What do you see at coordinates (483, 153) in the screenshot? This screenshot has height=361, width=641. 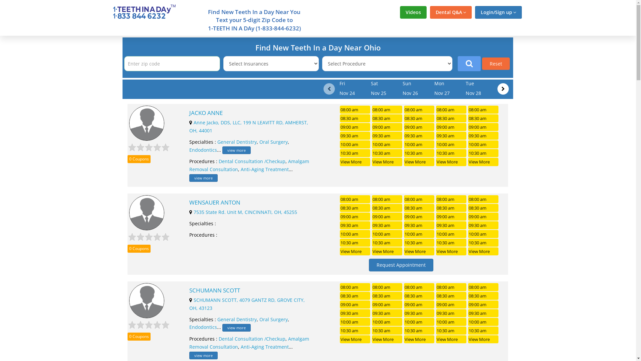 I see `10:30 am` at bounding box center [483, 153].